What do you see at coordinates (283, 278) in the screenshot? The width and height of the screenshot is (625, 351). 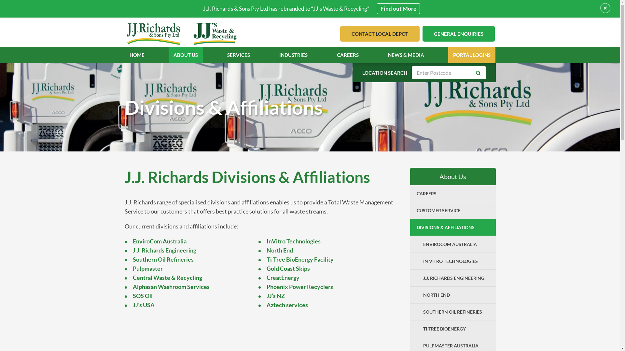 I see `CreatEnergy` at bounding box center [283, 278].